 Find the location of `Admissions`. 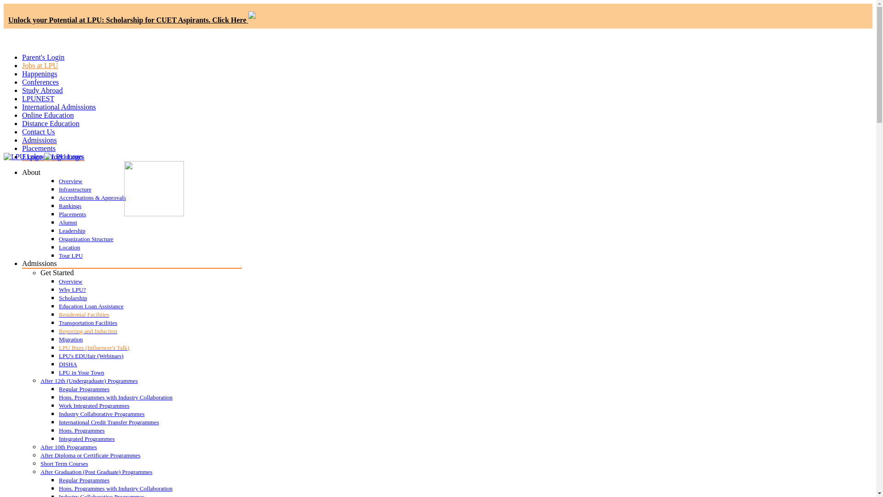

Admissions is located at coordinates (40, 140).